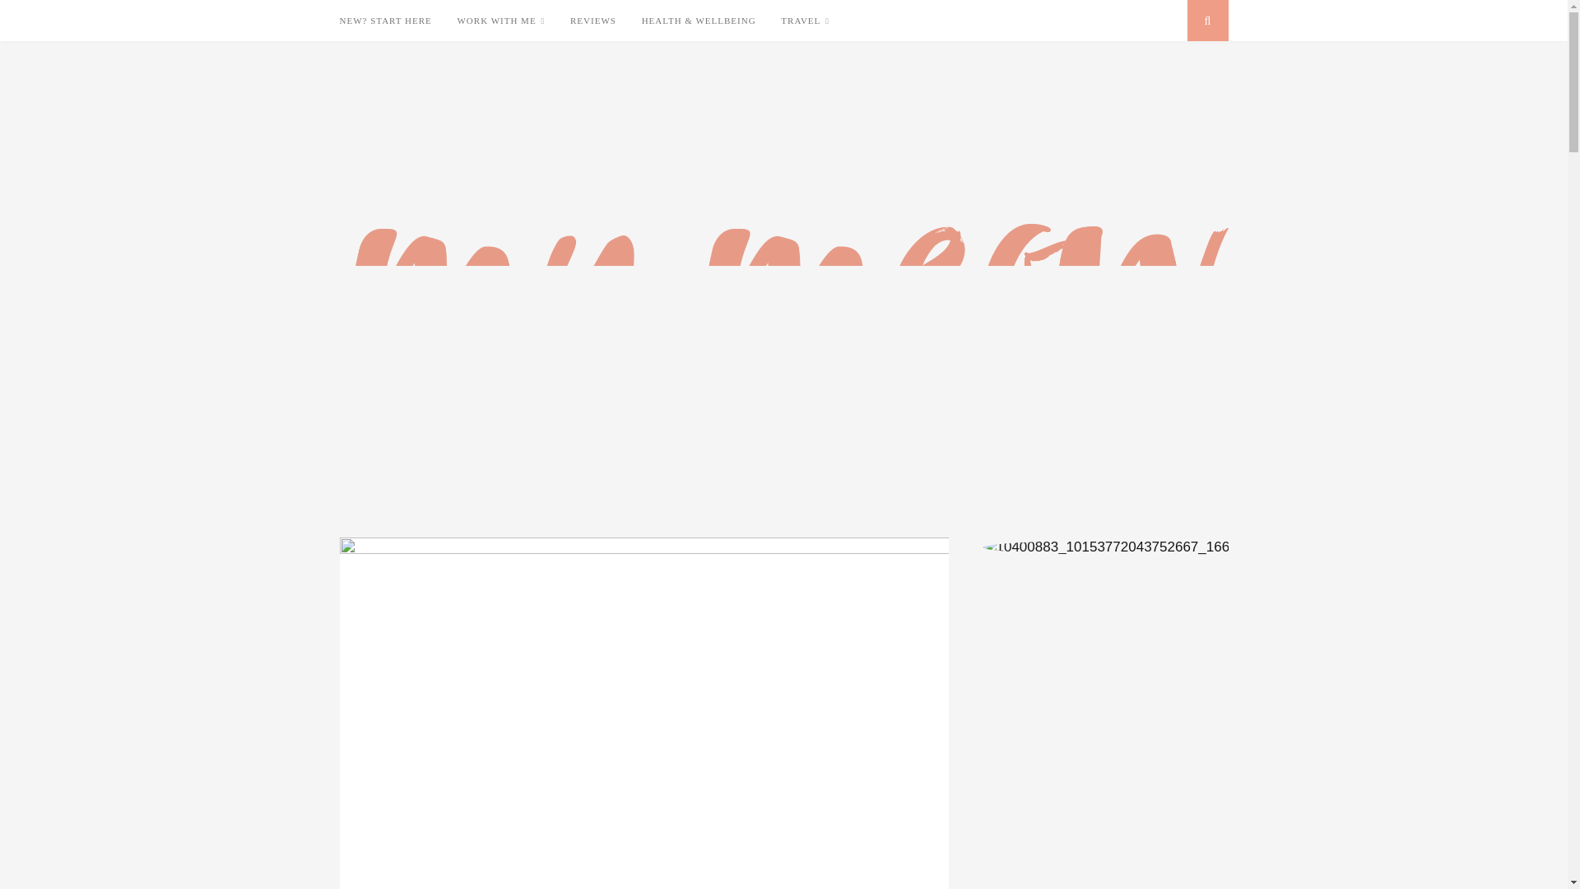  I want to click on TRAVEL, so click(805, 21).